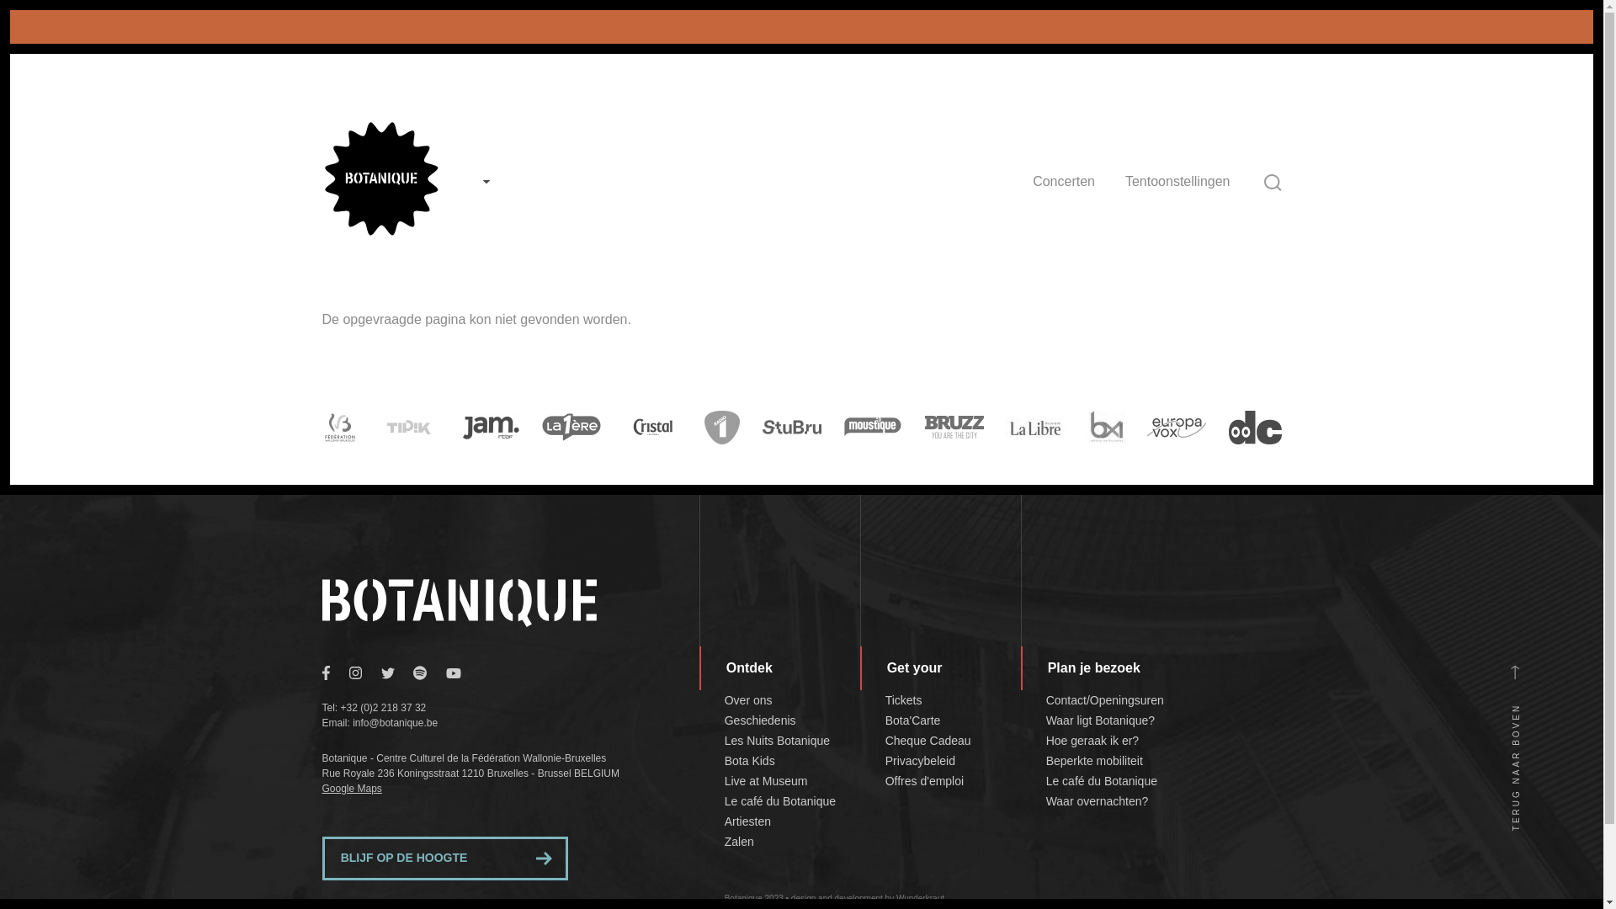 This screenshot has height=909, width=1616. Describe the element at coordinates (747, 821) in the screenshot. I see `Artiesten` at that location.